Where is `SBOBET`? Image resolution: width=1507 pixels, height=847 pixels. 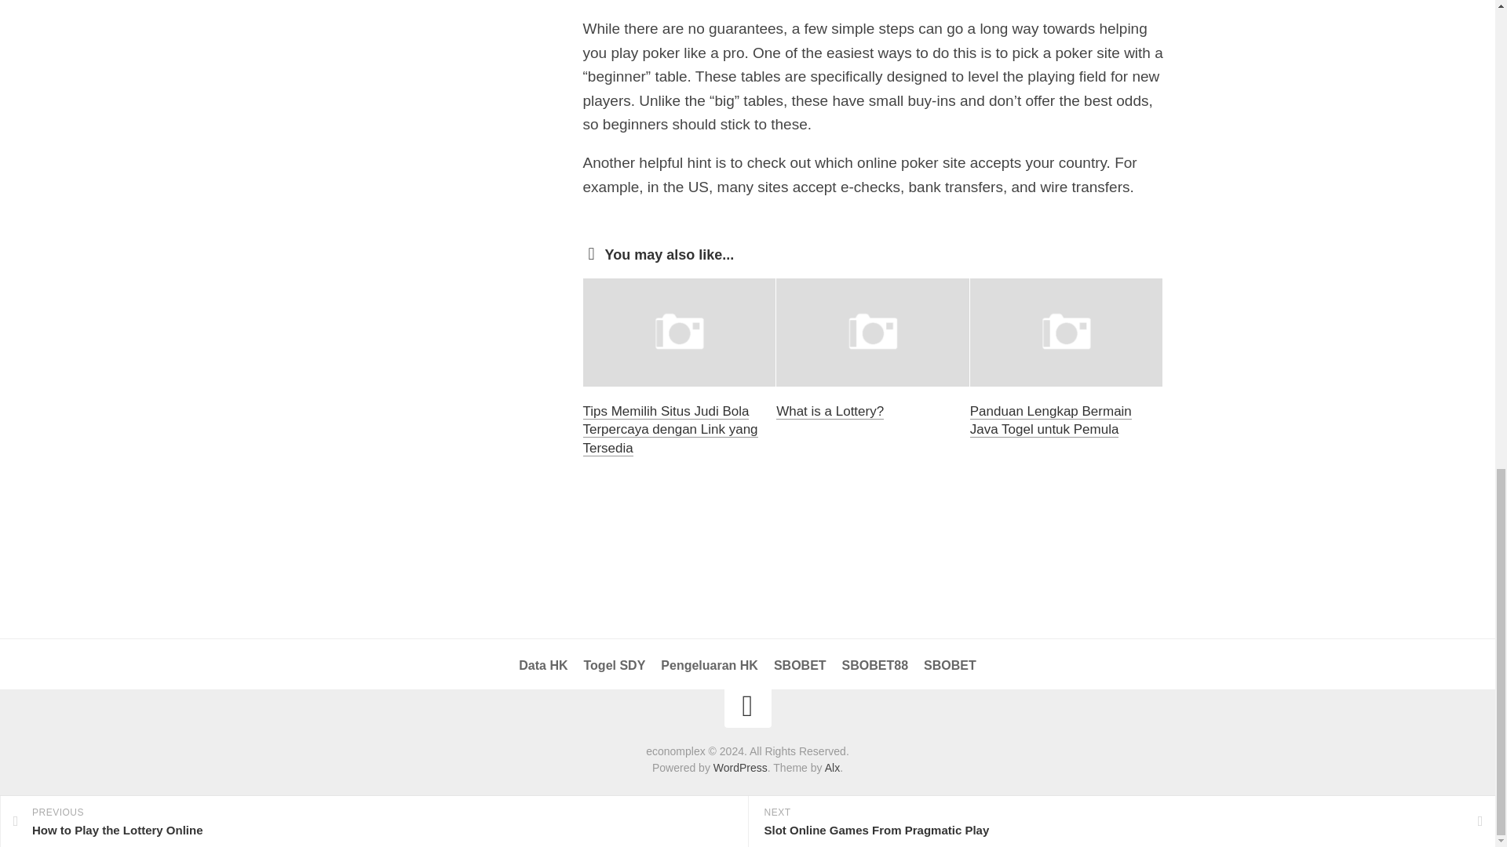 SBOBET is located at coordinates (800, 665).